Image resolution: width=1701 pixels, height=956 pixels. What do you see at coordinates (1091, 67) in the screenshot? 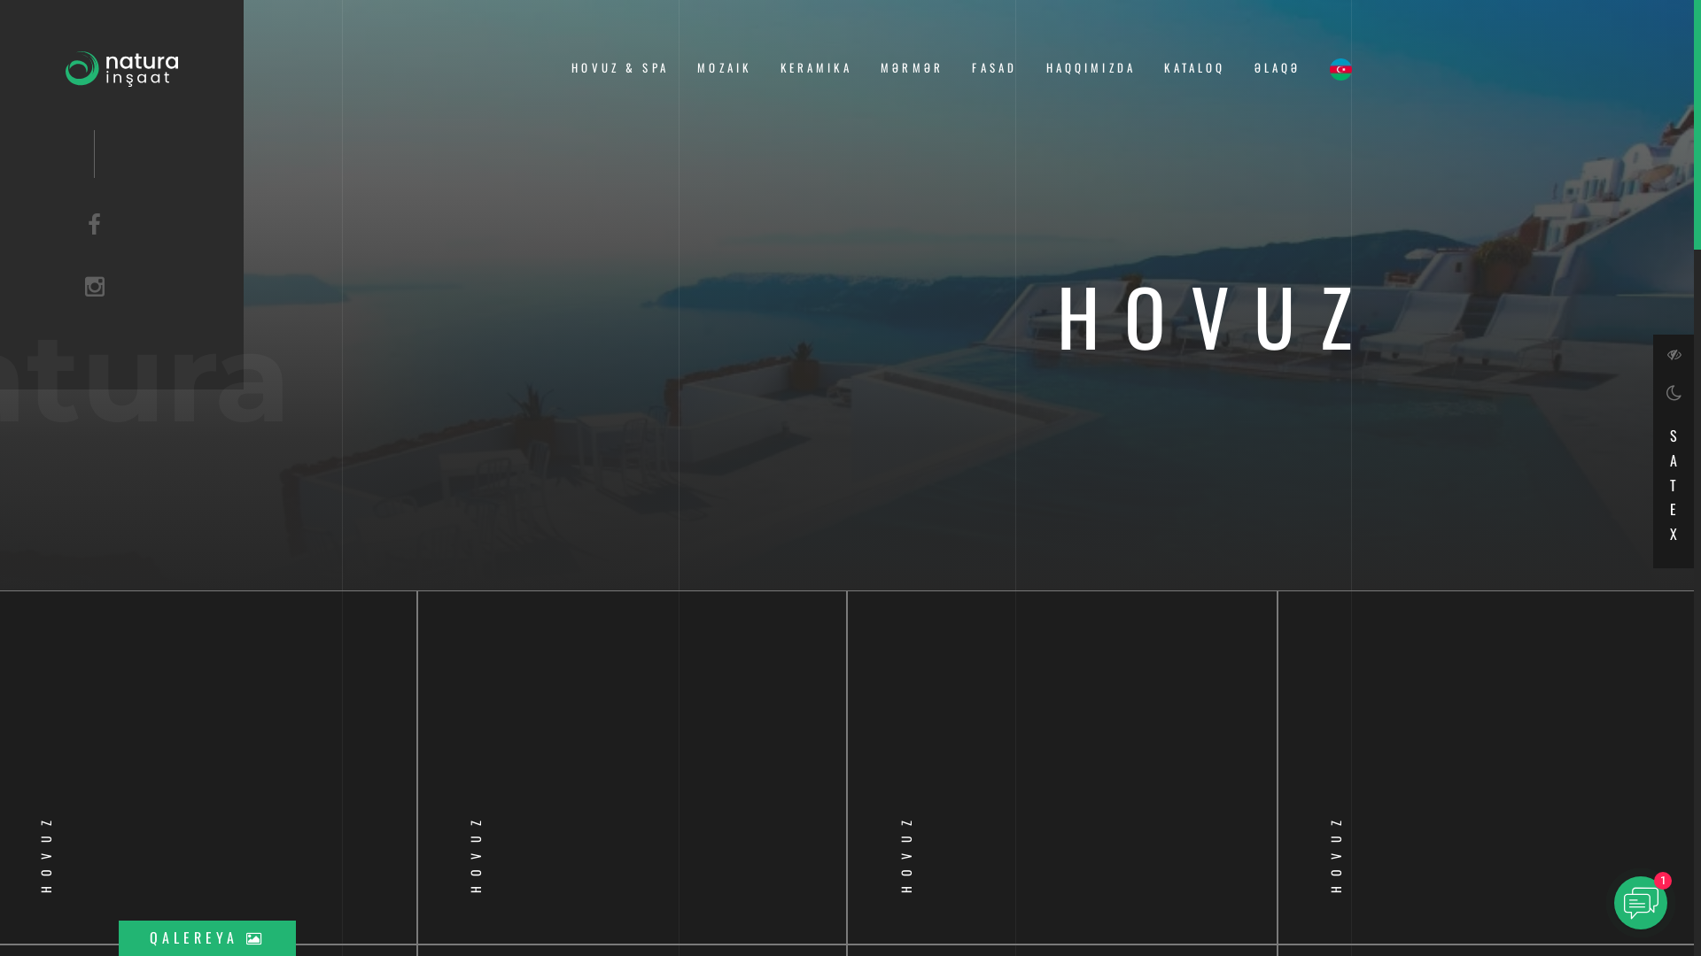
I see `HAQQIMIZDA` at bounding box center [1091, 67].